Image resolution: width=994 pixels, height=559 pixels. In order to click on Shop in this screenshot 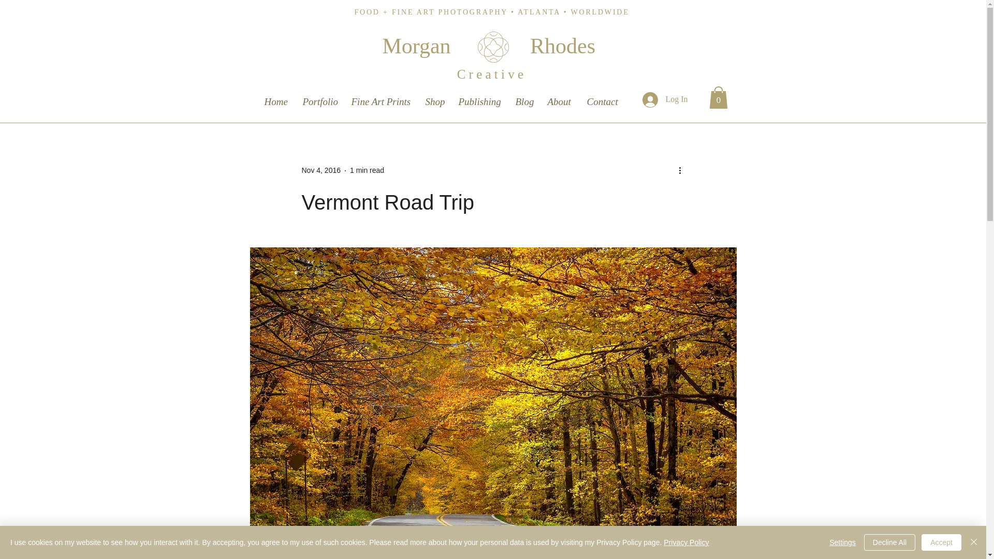, I will do `click(435, 97)`.